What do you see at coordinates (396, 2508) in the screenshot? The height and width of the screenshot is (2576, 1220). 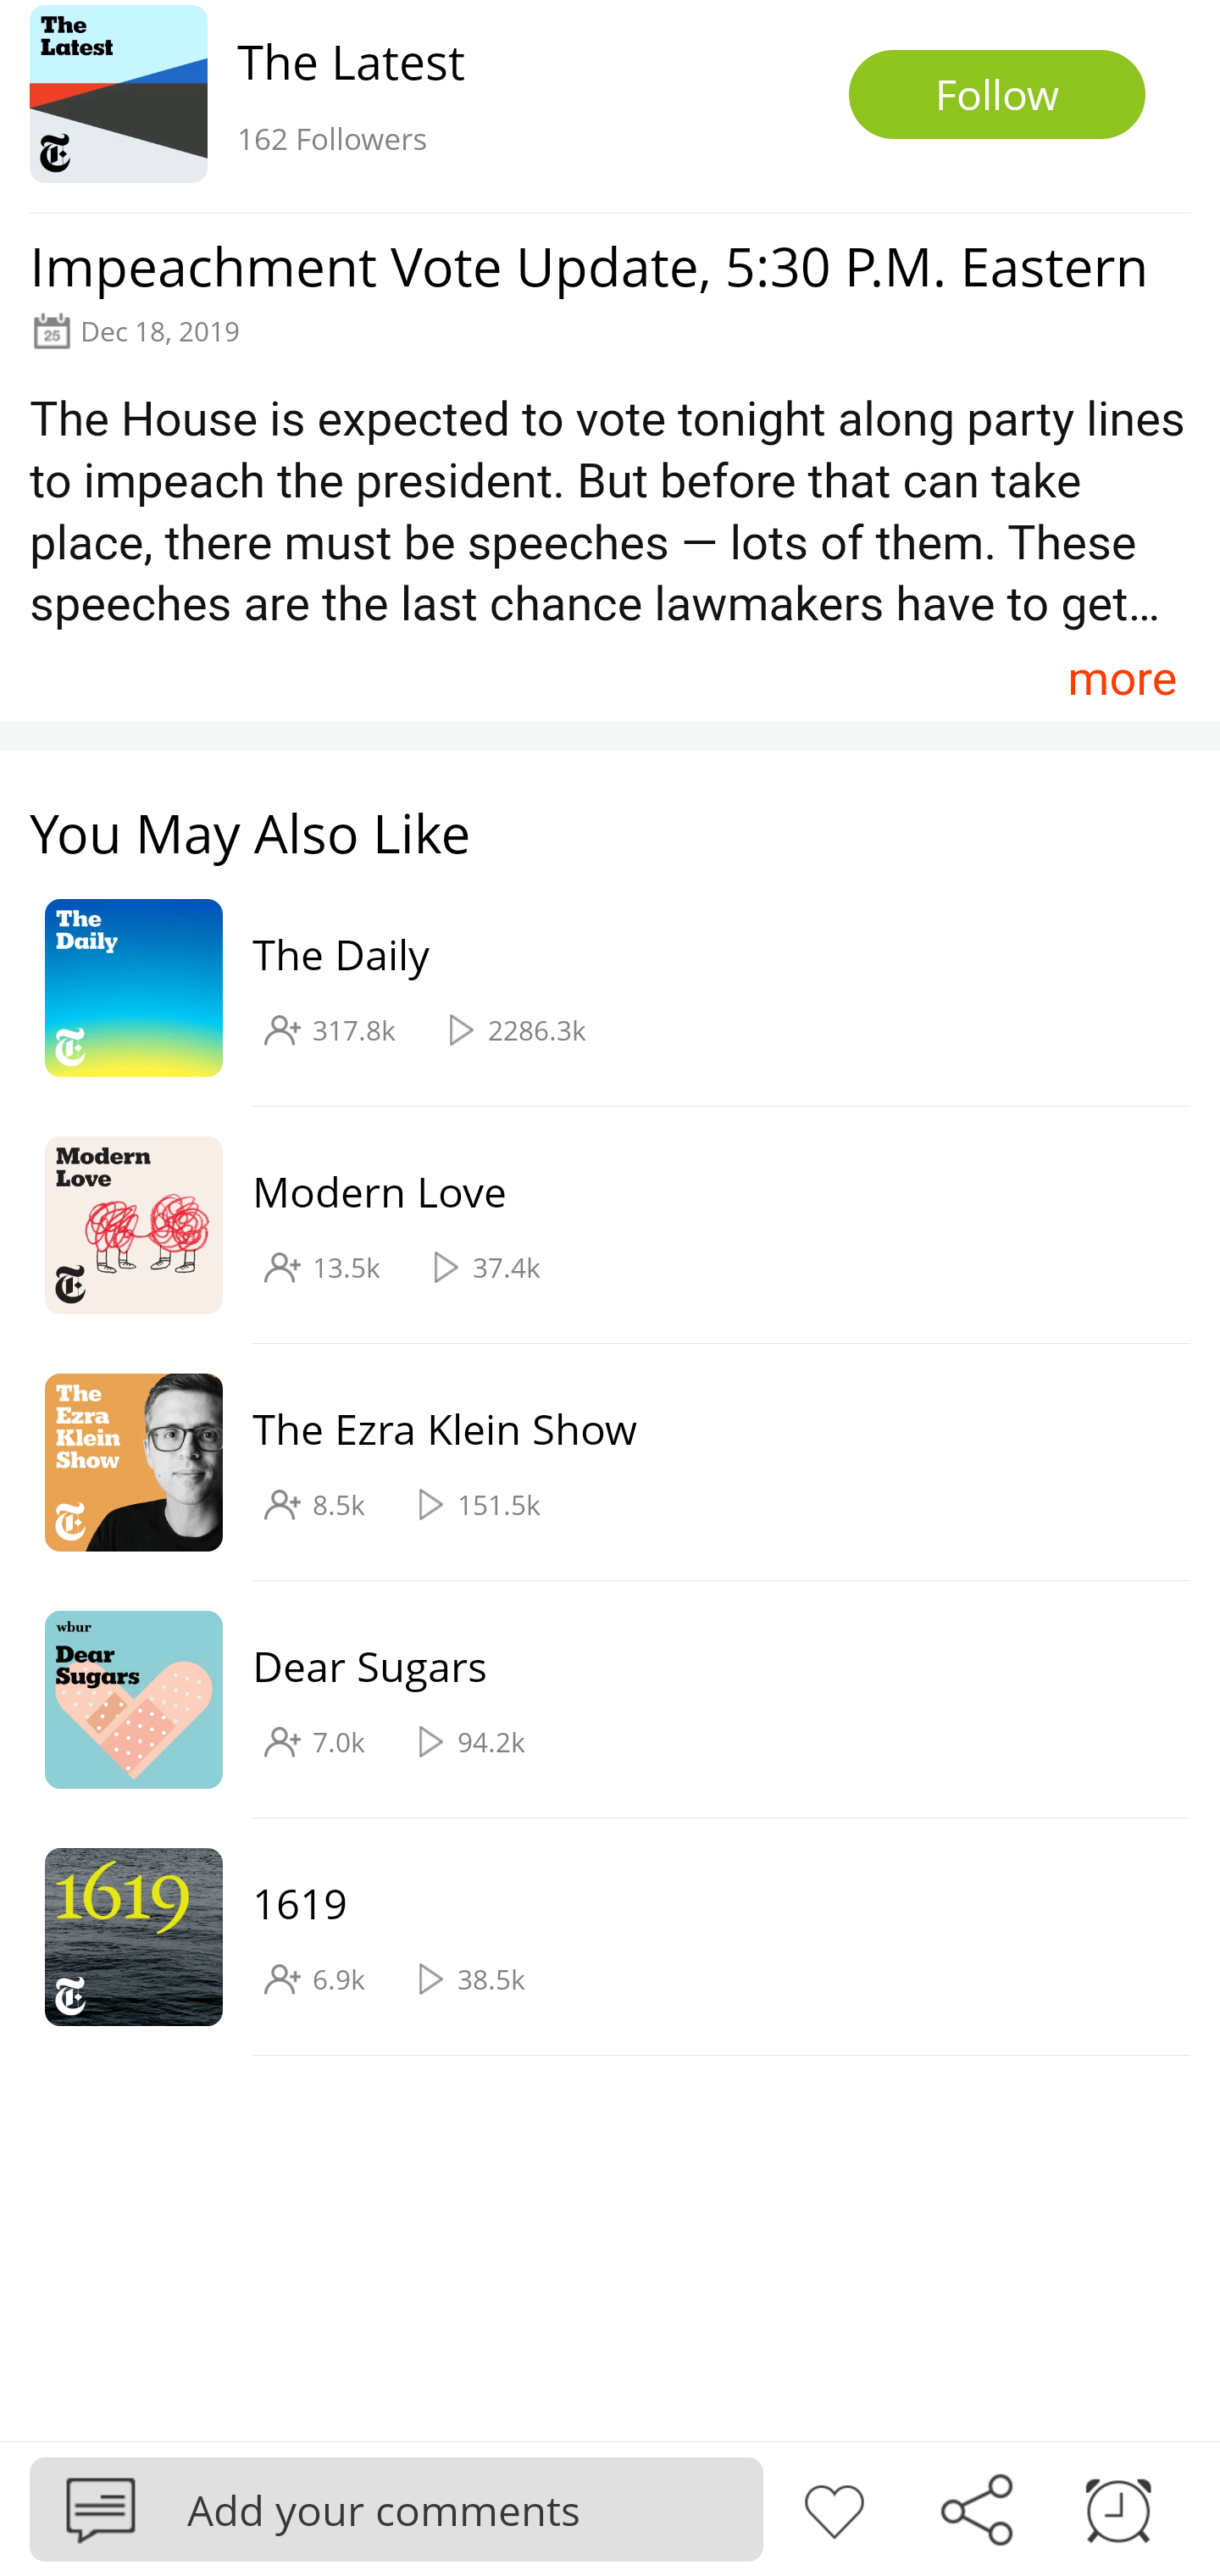 I see `Podbean Add your comments` at bounding box center [396, 2508].